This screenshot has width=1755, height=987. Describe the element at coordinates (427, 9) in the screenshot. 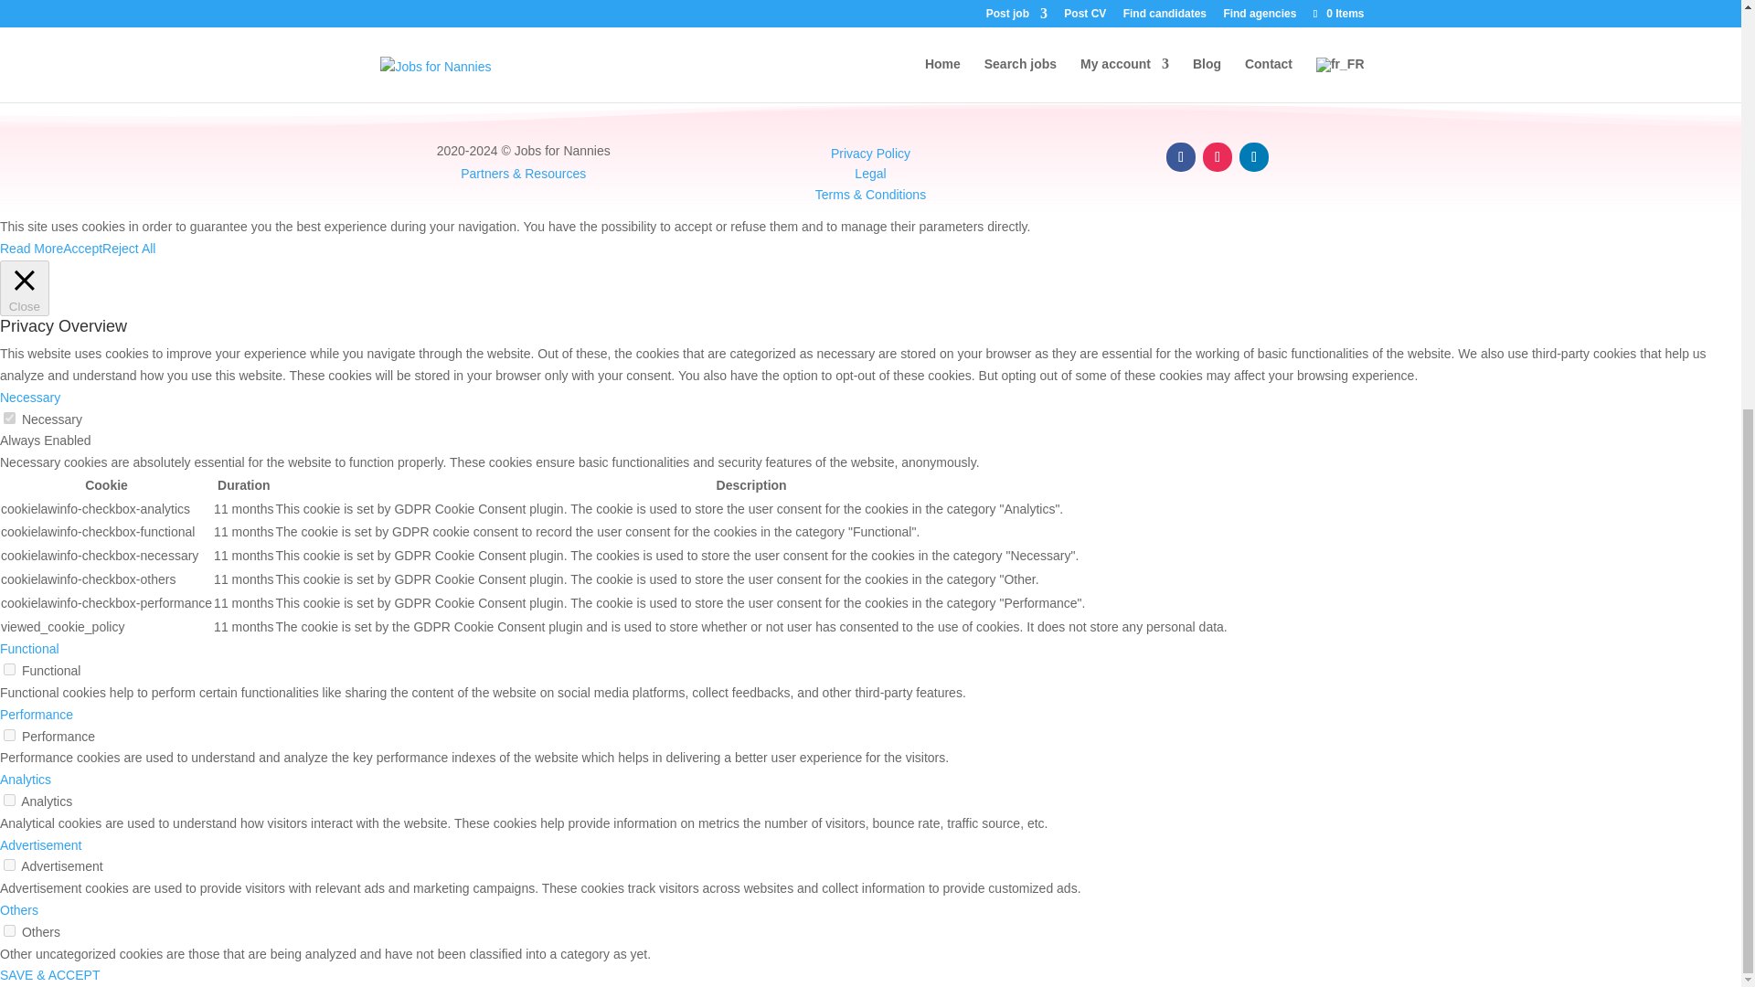

I see `Submit Resume` at that location.